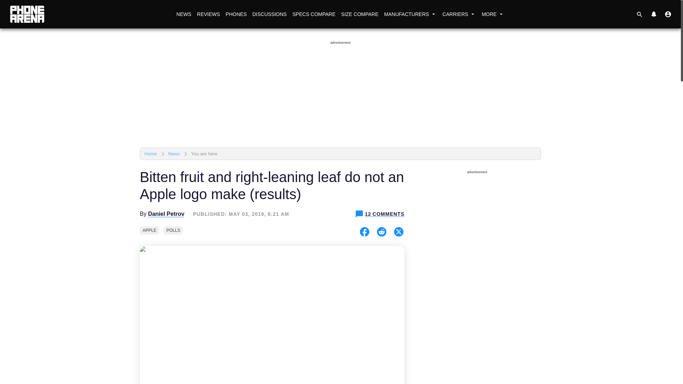 The image size is (683, 384). I want to click on DISCUSSIONS, so click(269, 14).